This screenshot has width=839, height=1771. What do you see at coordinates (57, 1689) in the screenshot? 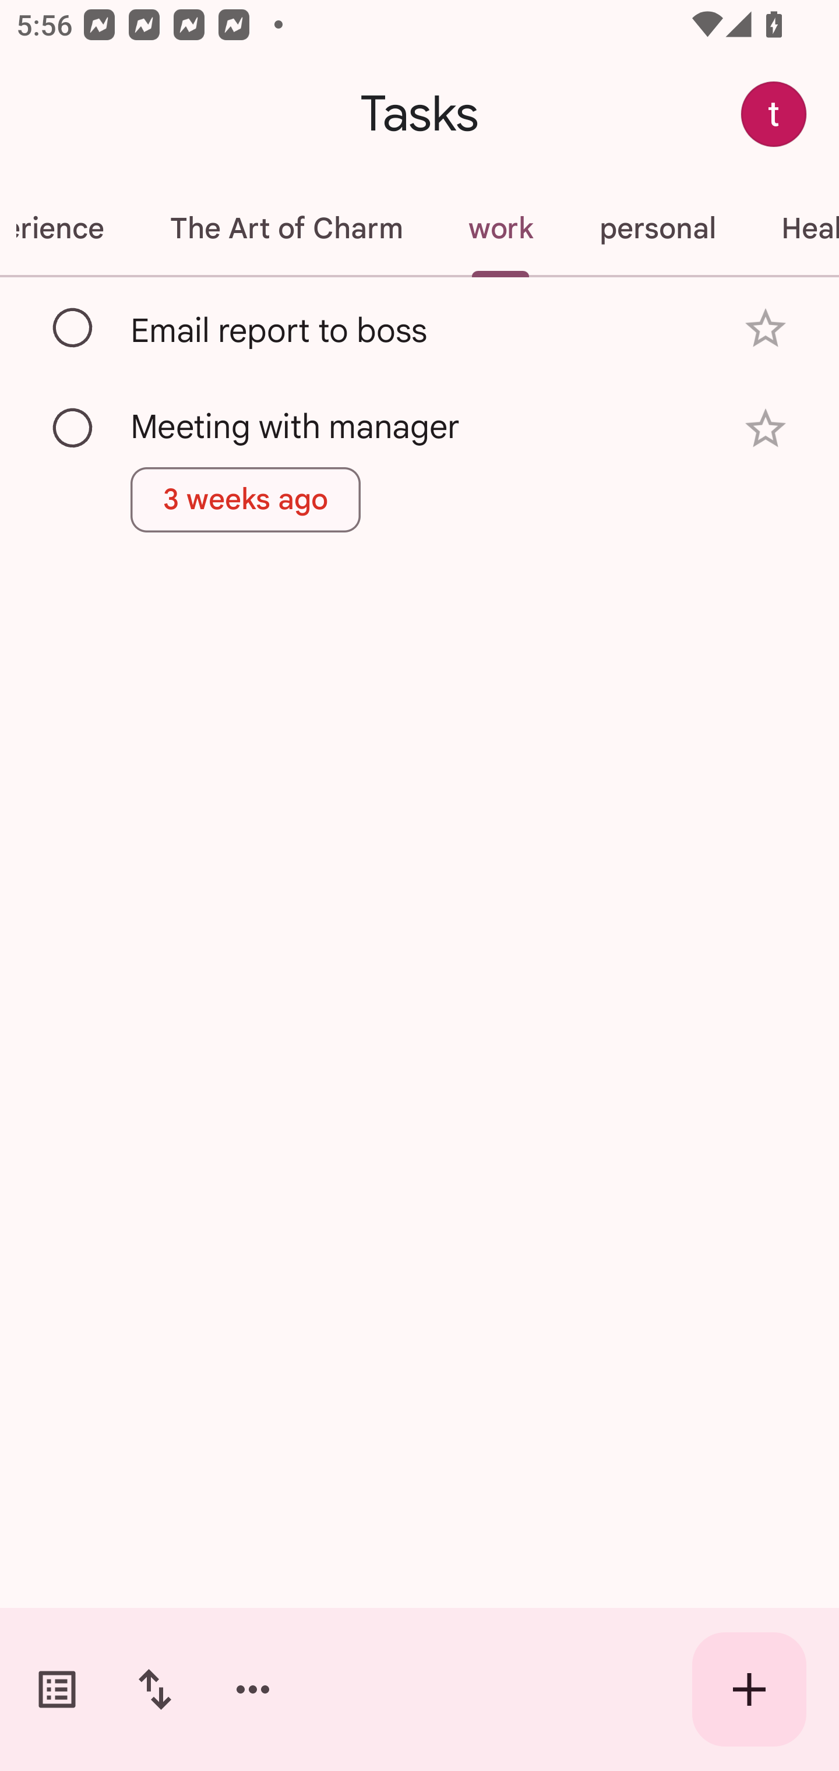
I see `Switch task lists` at bounding box center [57, 1689].